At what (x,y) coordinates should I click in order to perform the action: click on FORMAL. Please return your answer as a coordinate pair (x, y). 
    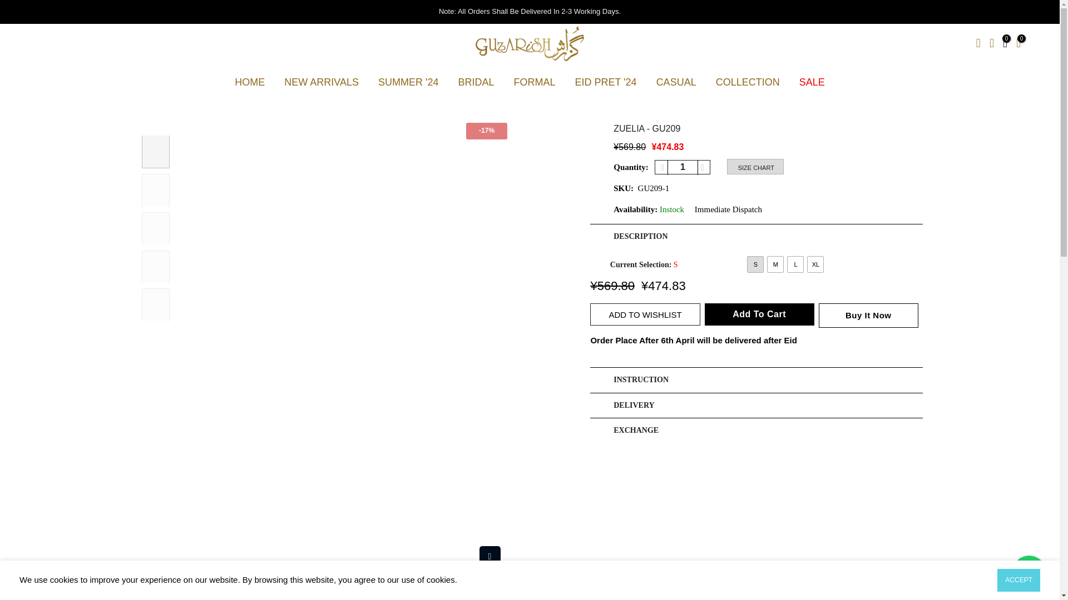
    Looking at the image, I should click on (534, 82).